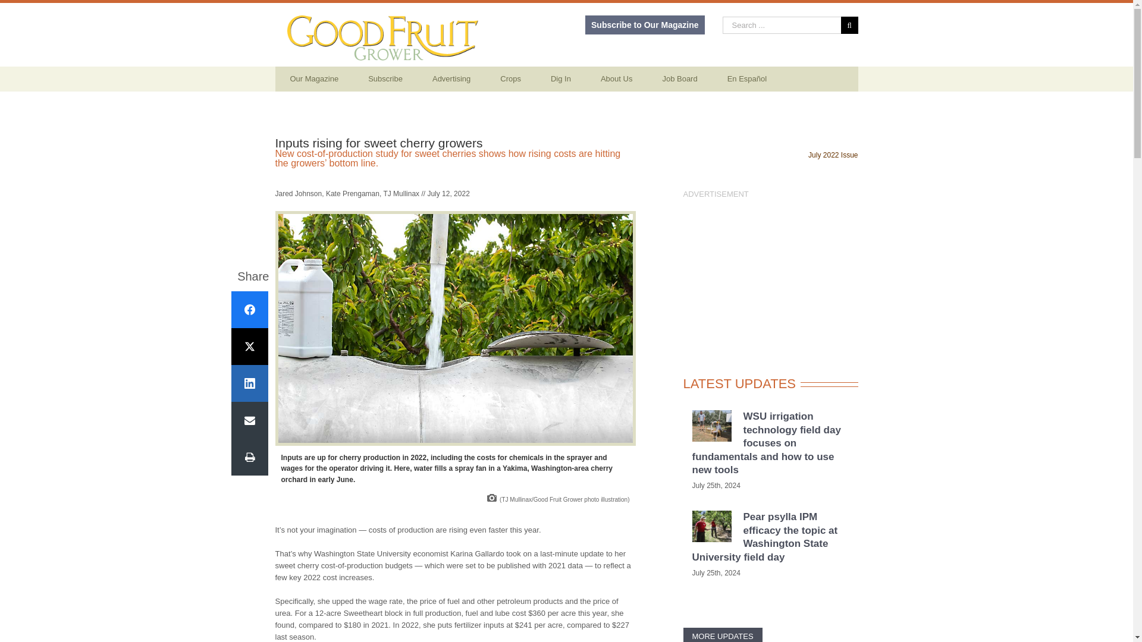  I want to click on Advertising, so click(451, 79).